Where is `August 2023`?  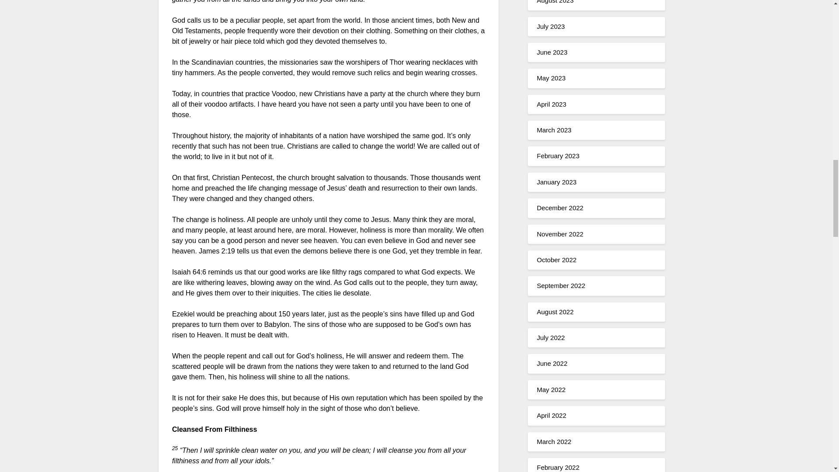 August 2023 is located at coordinates (555, 2).